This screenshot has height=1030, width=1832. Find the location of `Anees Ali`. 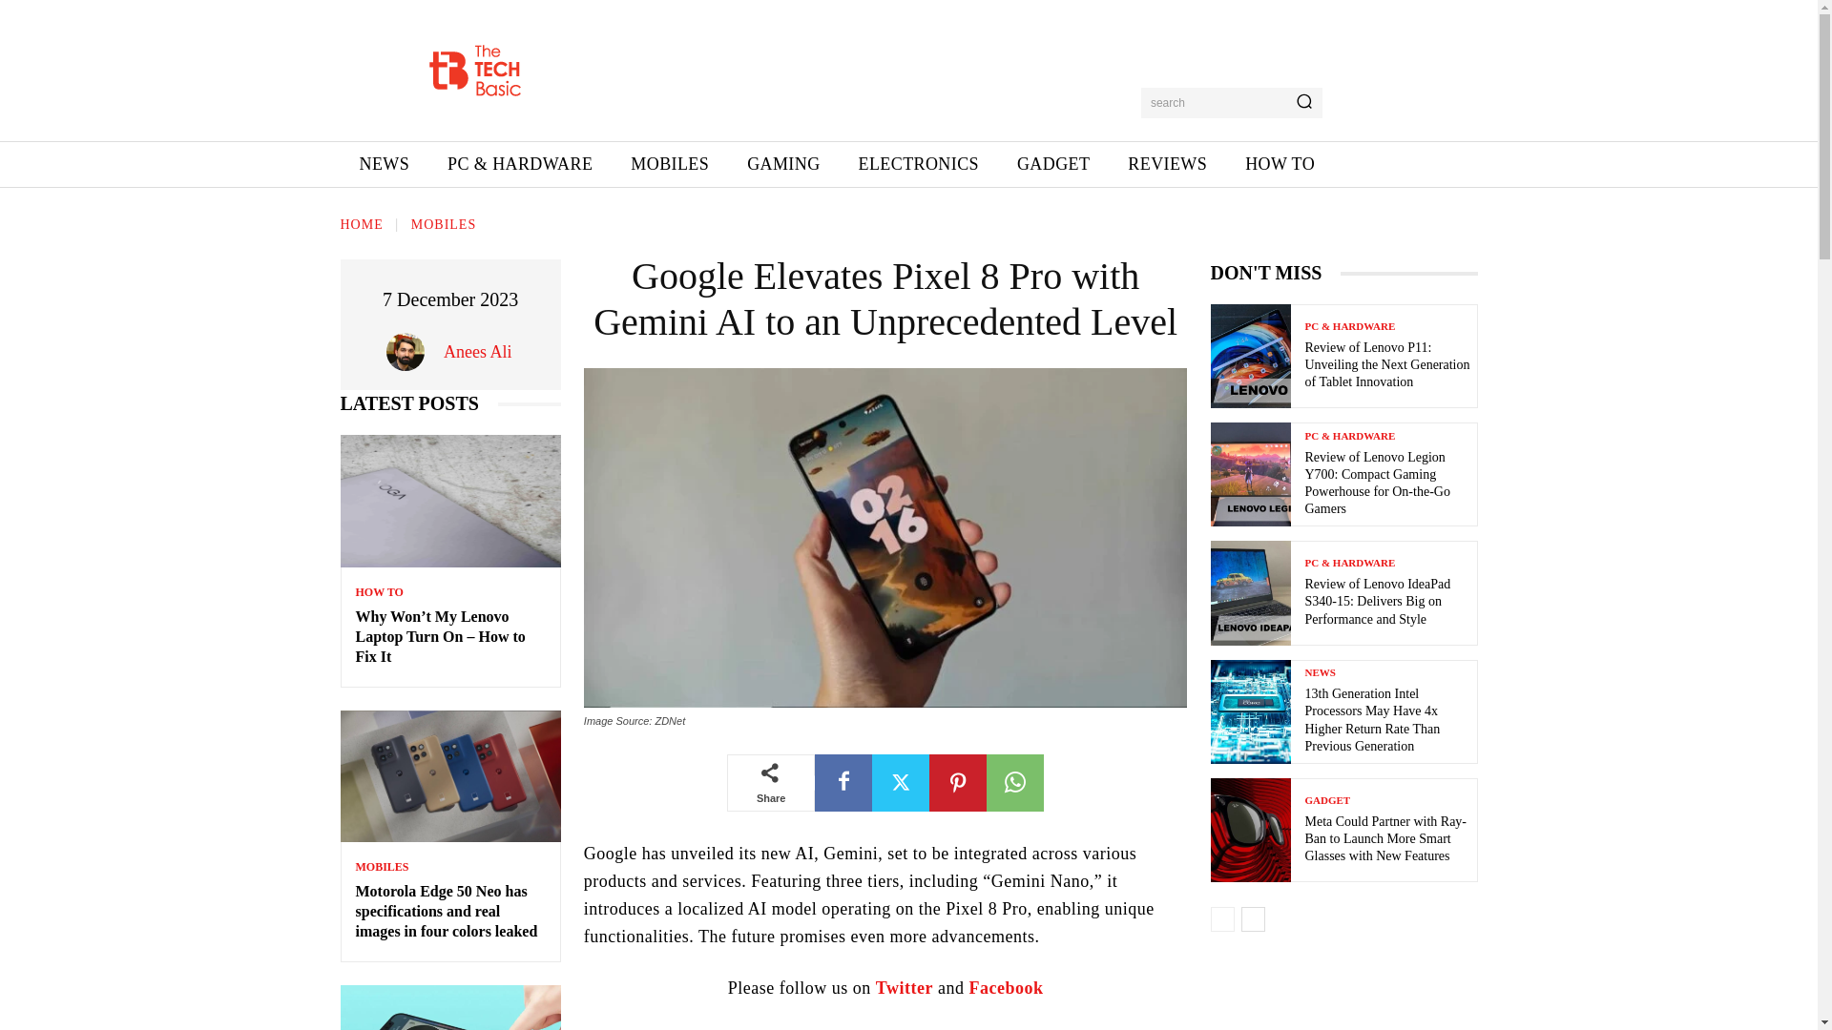

Anees Ali is located at coordinates (477, 352).